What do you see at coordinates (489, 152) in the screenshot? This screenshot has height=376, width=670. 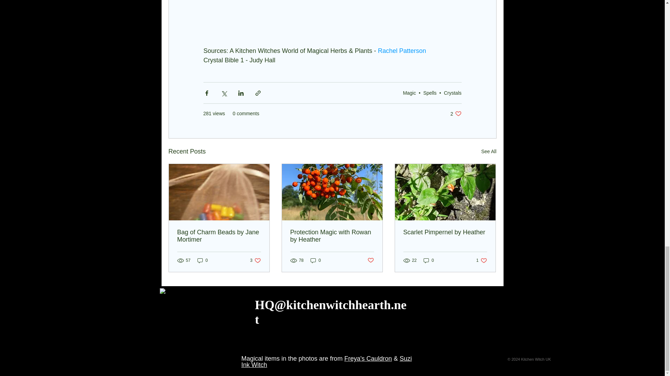 I see `See All` at bounding box center [489, 152].